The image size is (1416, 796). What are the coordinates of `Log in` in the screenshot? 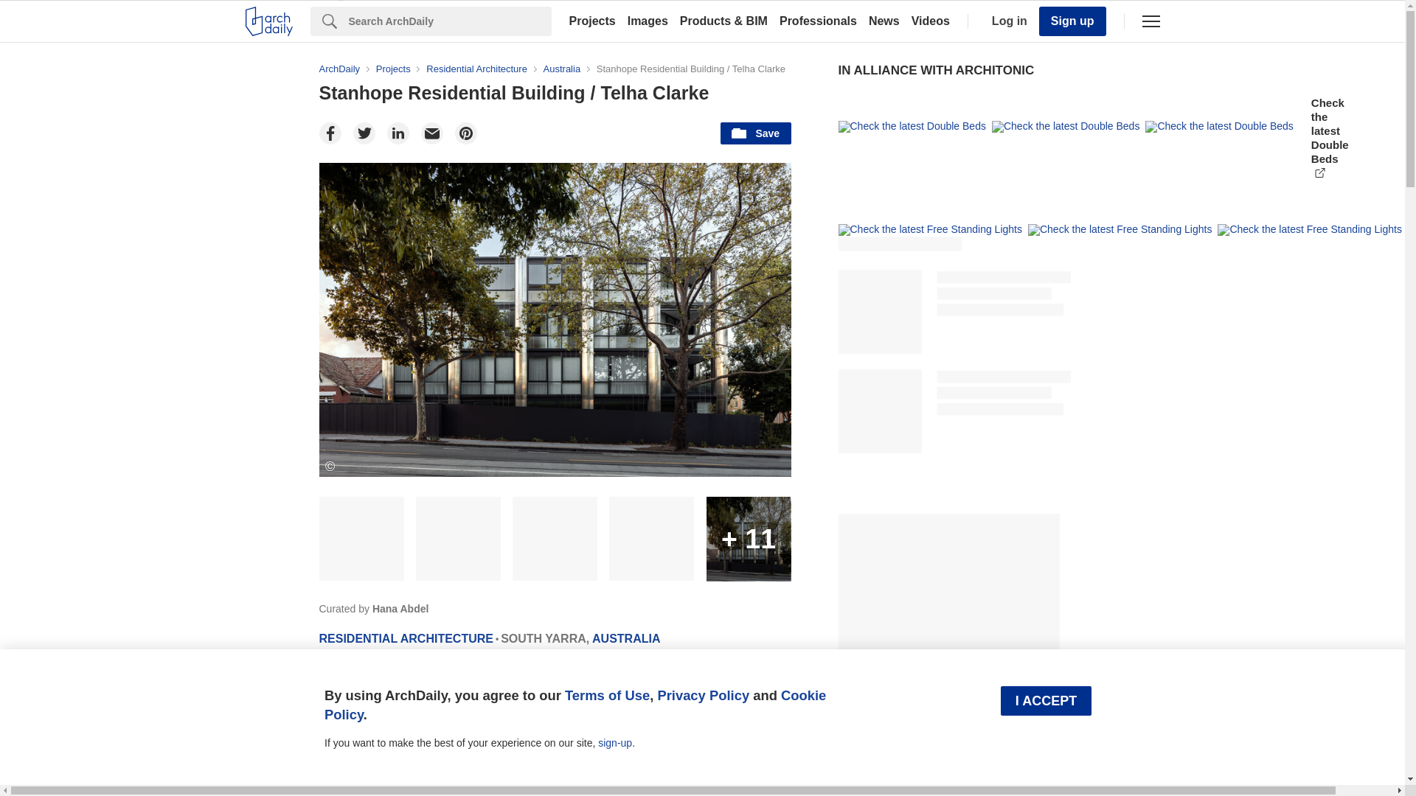 It's located at (1006, 21).